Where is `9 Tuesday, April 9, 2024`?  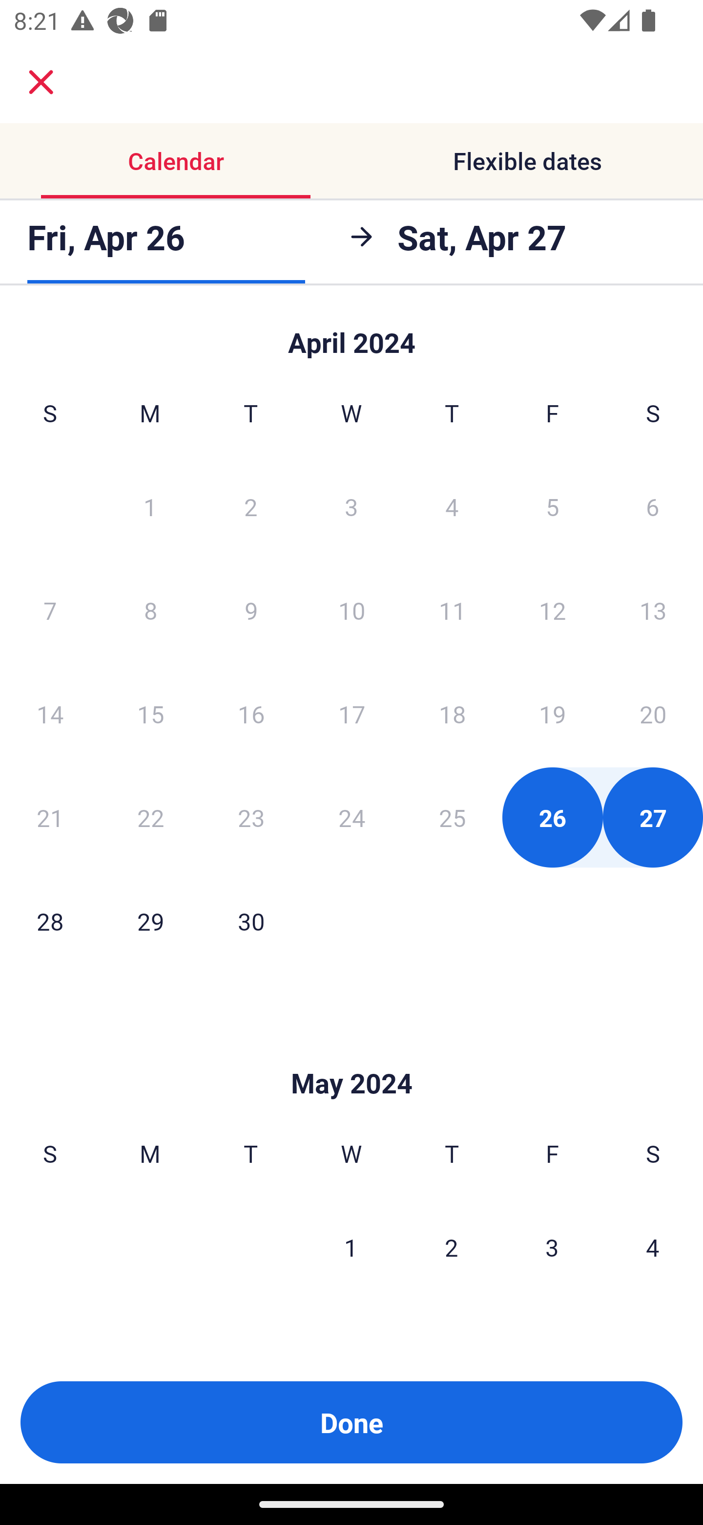 9 Tuesday, April 9, 2024 is located at coordinates (251, 610).